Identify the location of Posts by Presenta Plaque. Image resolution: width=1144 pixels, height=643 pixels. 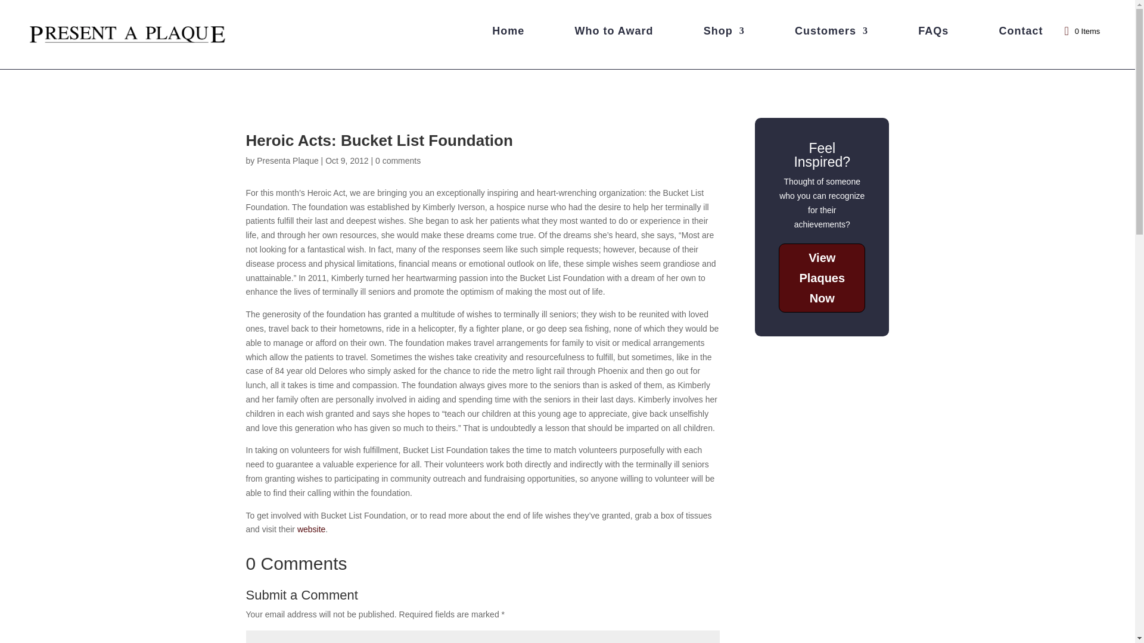
(287, 161).